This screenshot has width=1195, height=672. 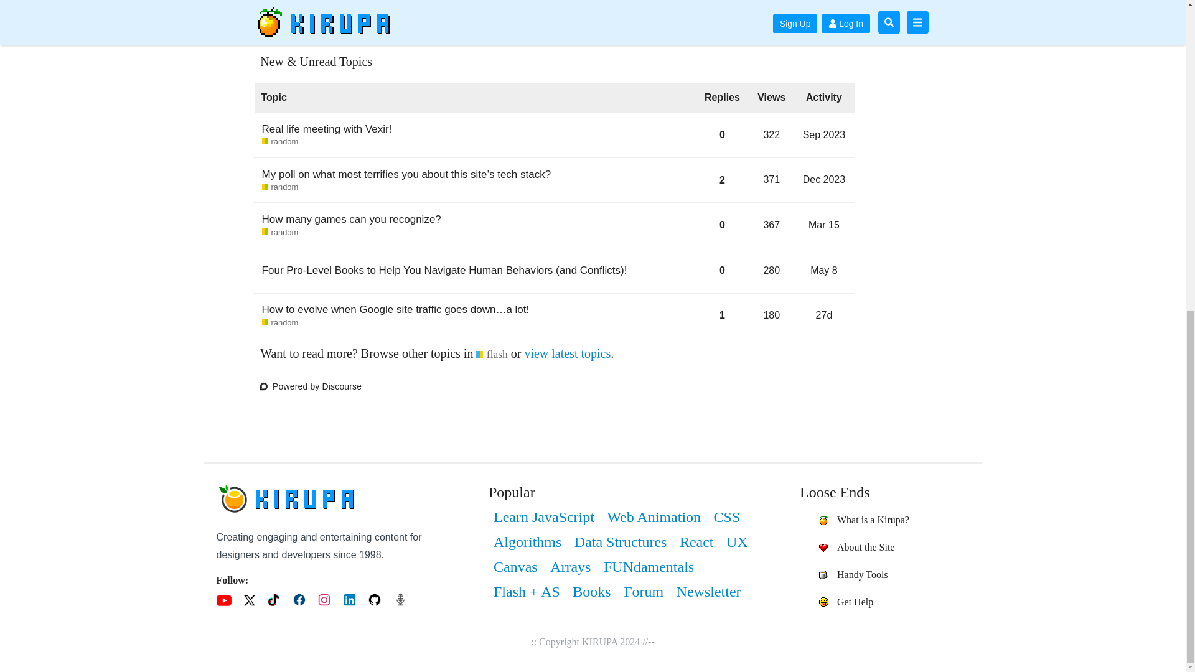 What do you see at coordinates (693, 10) in the screenshot?
I see `This topic has 0 replies` at bounding box center [693, 10].